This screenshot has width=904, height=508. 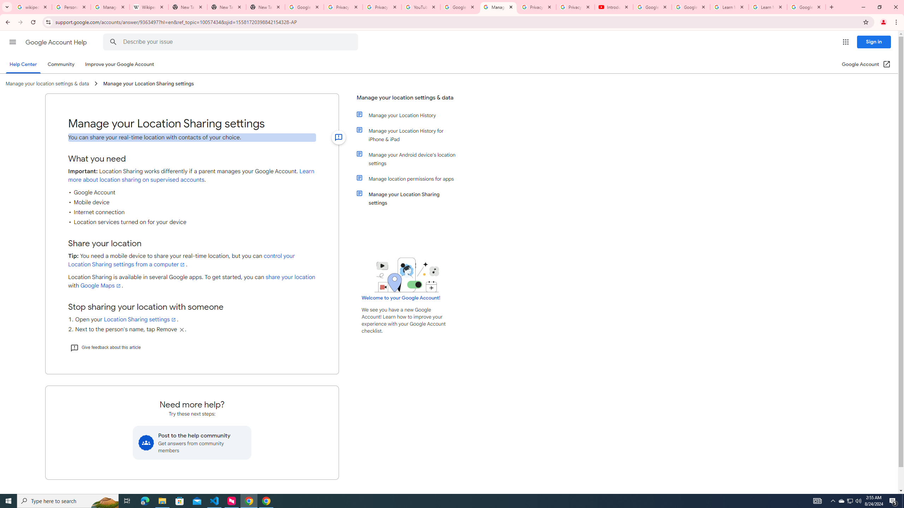 I want to click on Manage your Location History - Google Search Help, so click(x=110, y=7).